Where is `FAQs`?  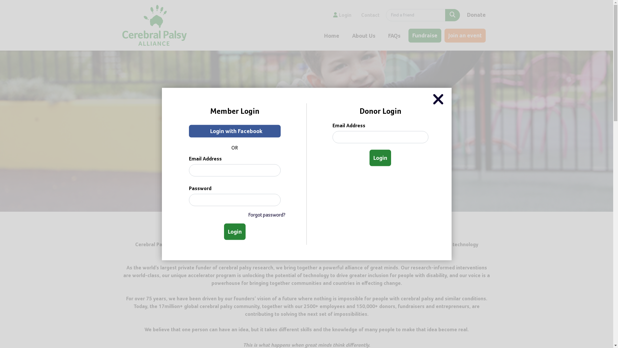
FAQs is located at coordinates (394, 36).